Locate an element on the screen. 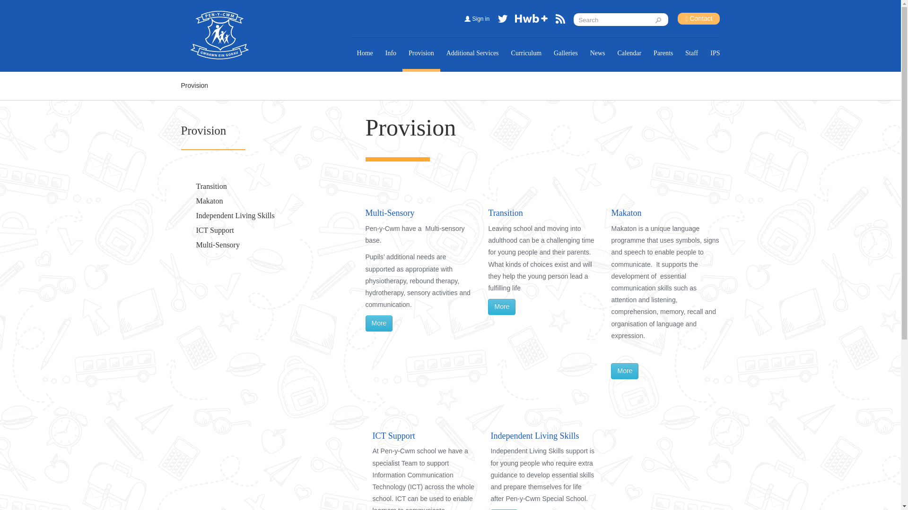  Galleries is located at coordinates (566, 53).